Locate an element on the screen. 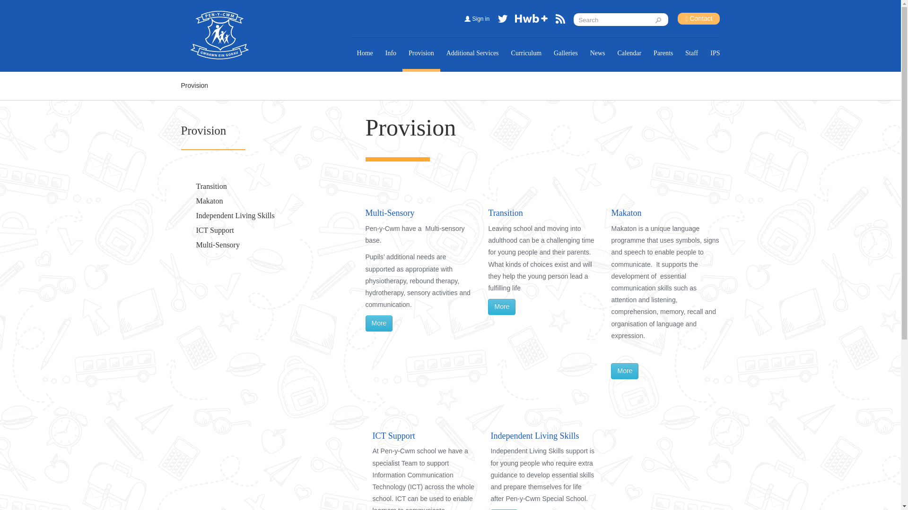  Galleries is located at coordinates (566, 53).